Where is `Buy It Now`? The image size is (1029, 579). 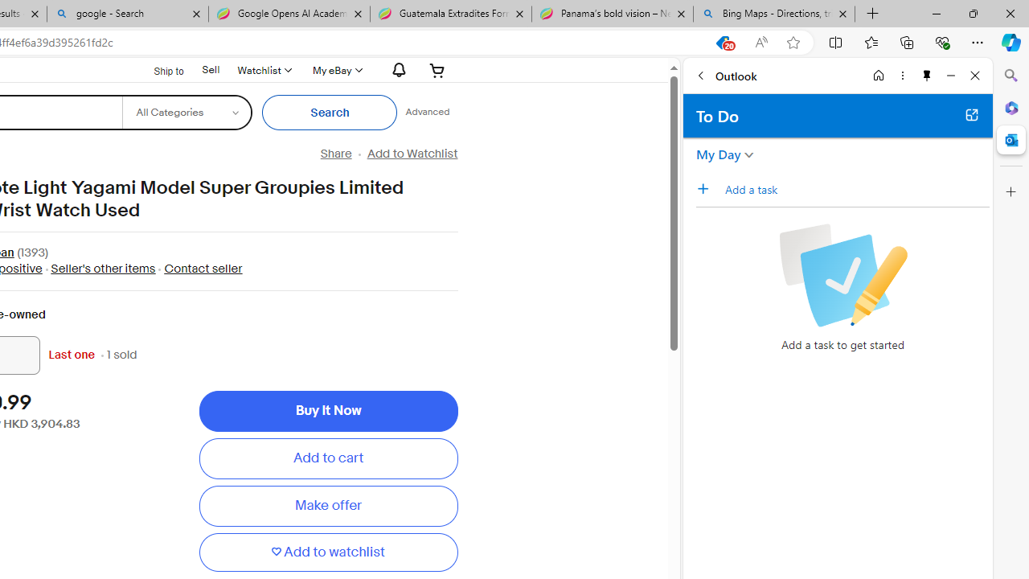 Buy It Now is located at coordinates (328, 412).